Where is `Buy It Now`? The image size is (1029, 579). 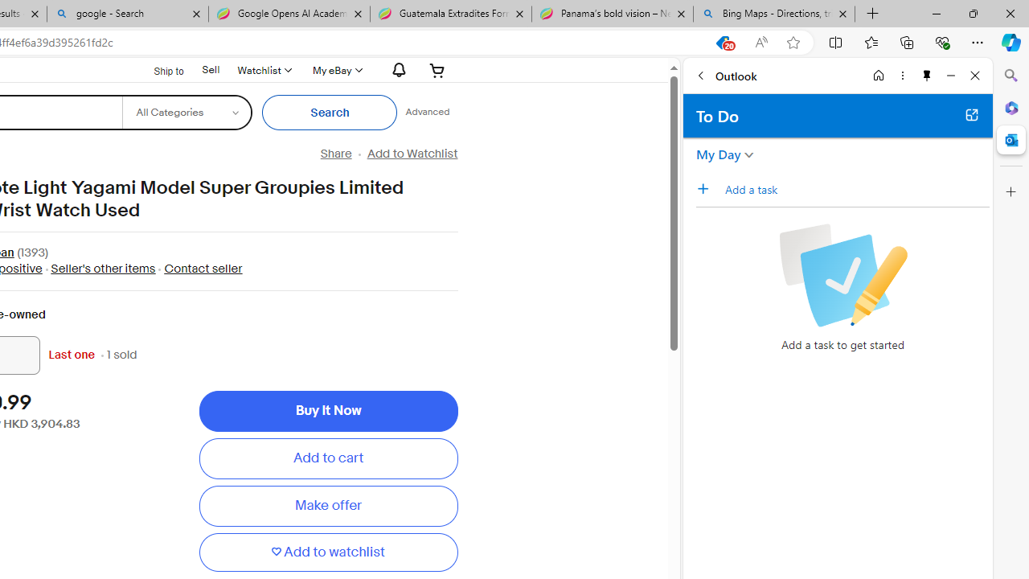 Buy It Now is located at coordinates (328, 412).